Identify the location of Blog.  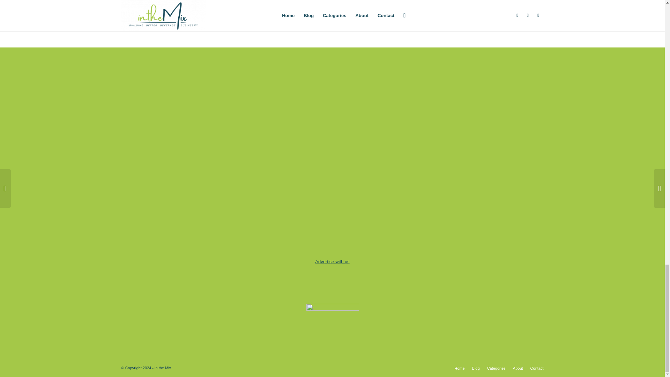
(476, 368).